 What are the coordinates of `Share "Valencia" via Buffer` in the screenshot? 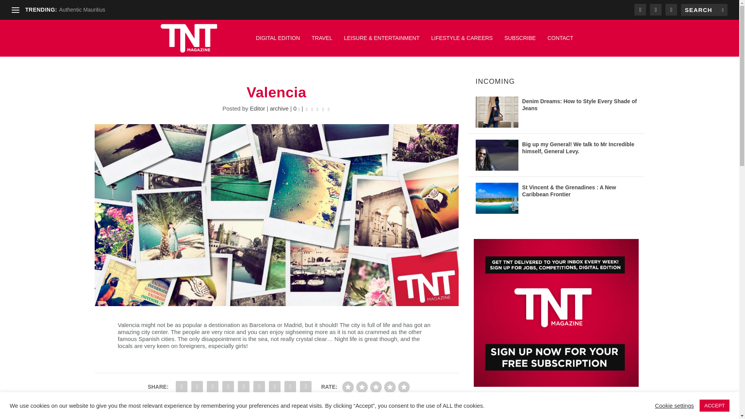 It's located at (259, 387).